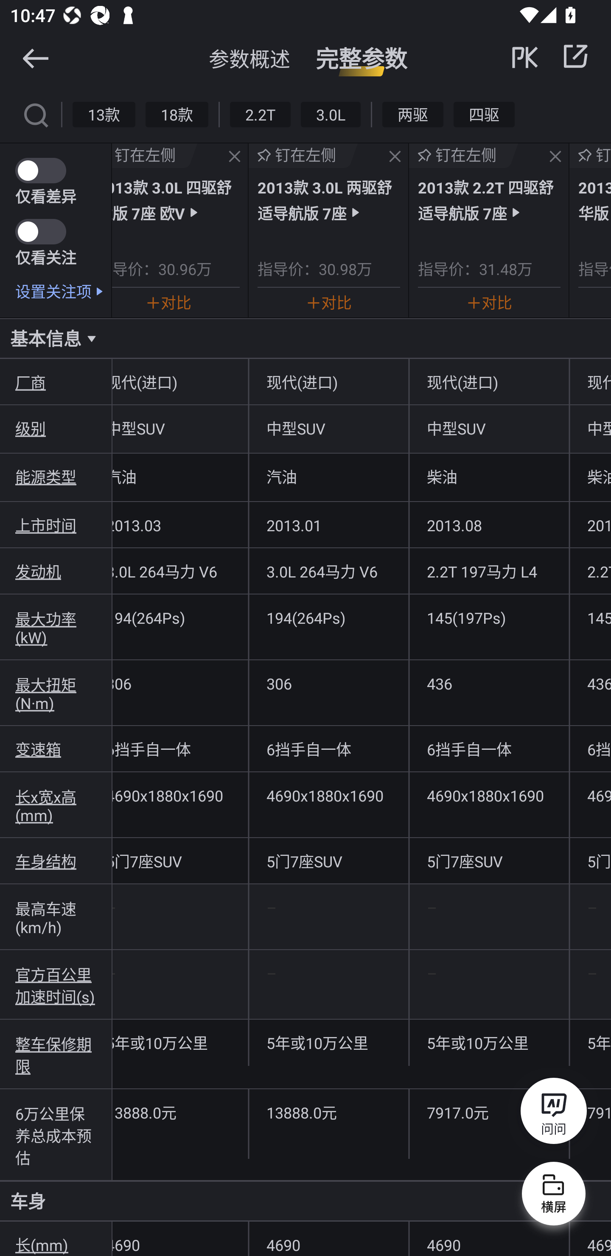 The width and height of the screenshot is (611, 1256). What do you see at coordinates (64, 291) in the screenshot?
I see `设置关注项 ` at bounding box center [64, 291].